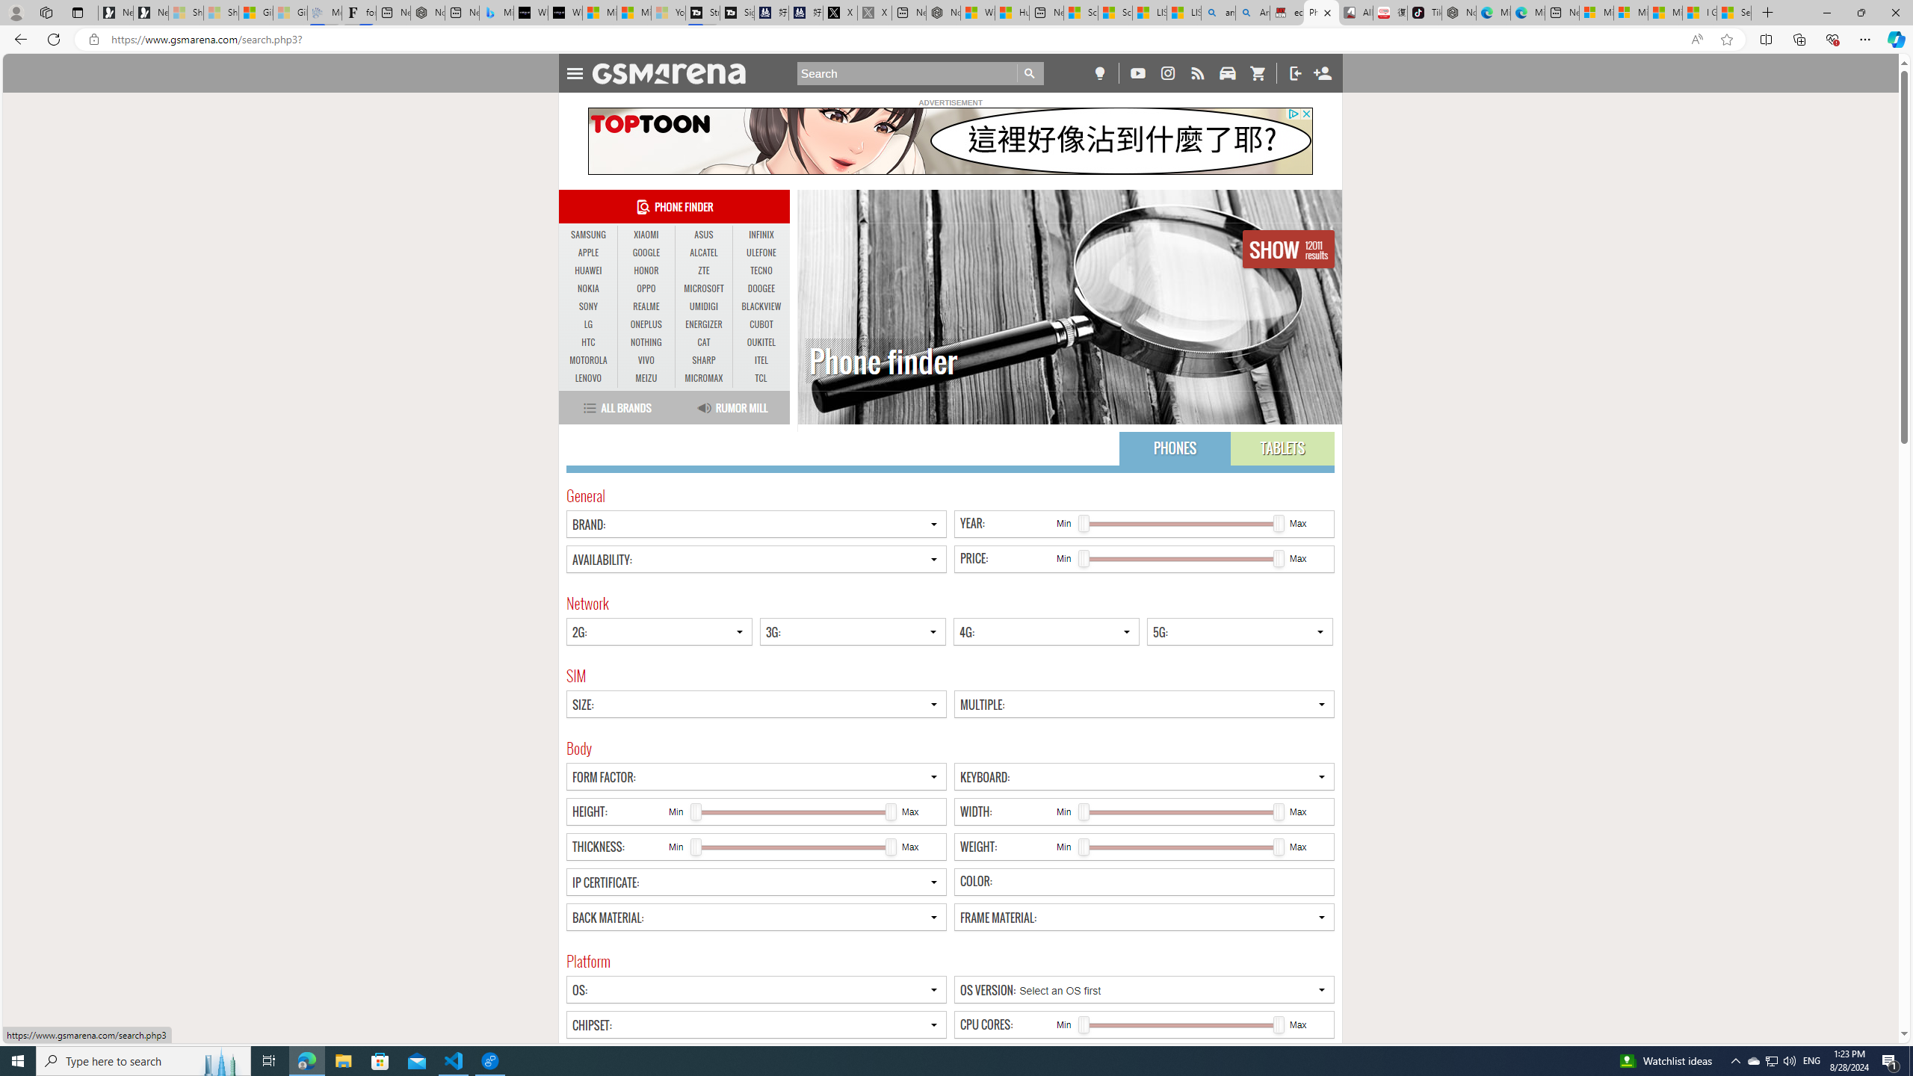  I want to click on NOTHING, so click(646, 343).